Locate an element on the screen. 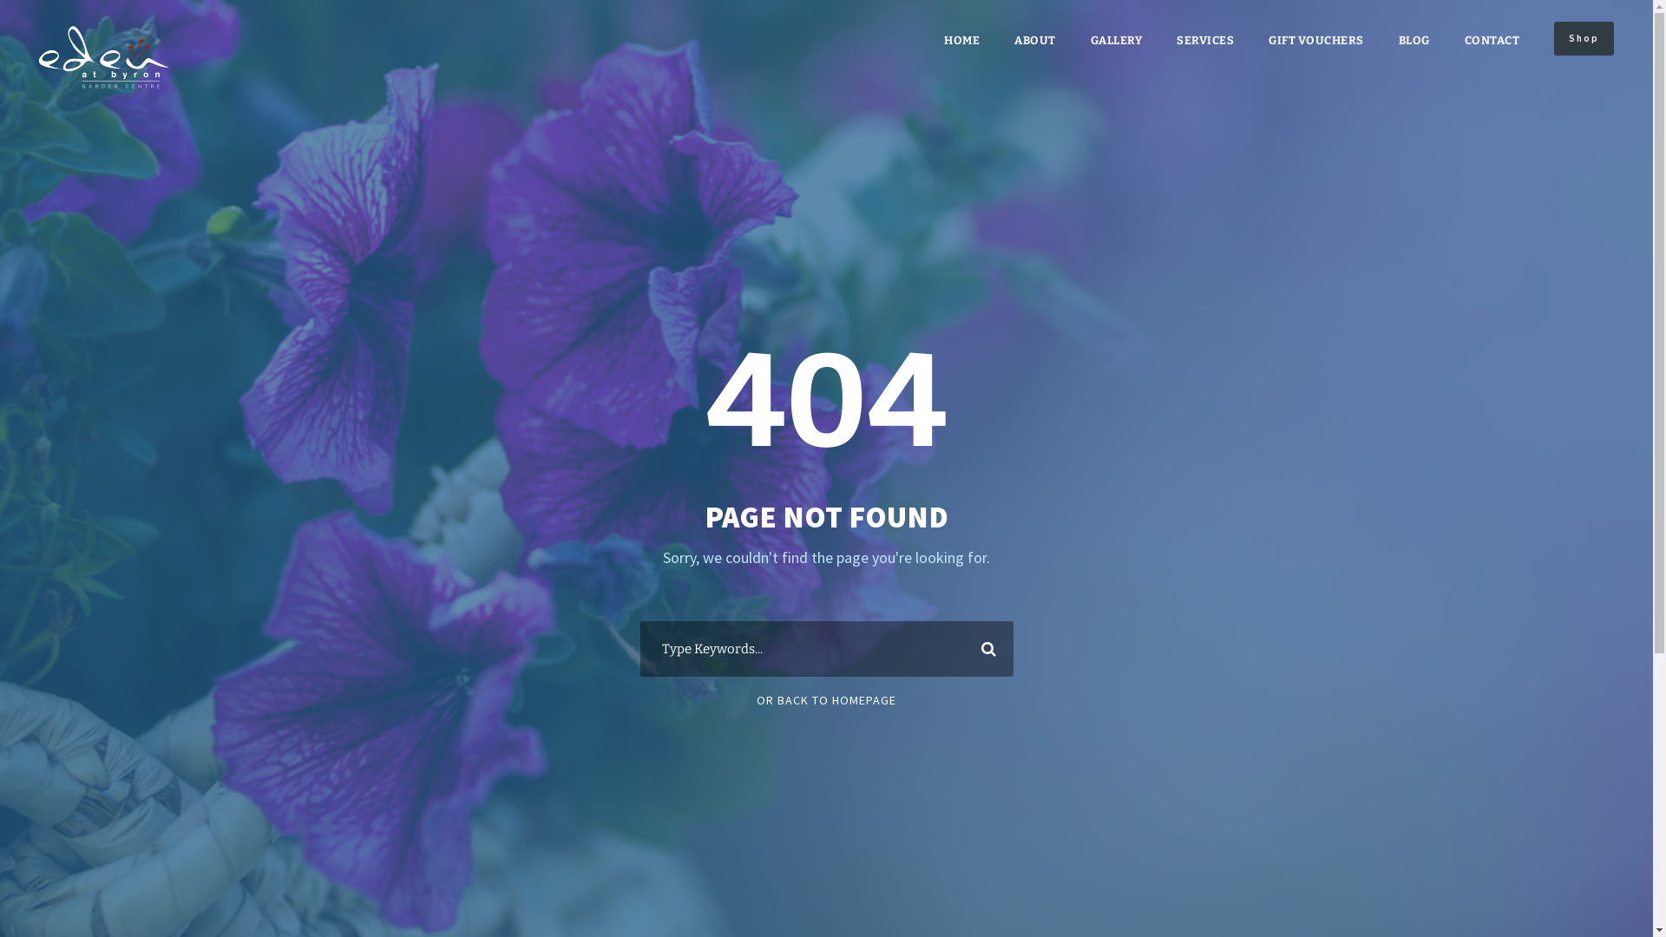  CONTACT is located at coordinates (1492, 56).